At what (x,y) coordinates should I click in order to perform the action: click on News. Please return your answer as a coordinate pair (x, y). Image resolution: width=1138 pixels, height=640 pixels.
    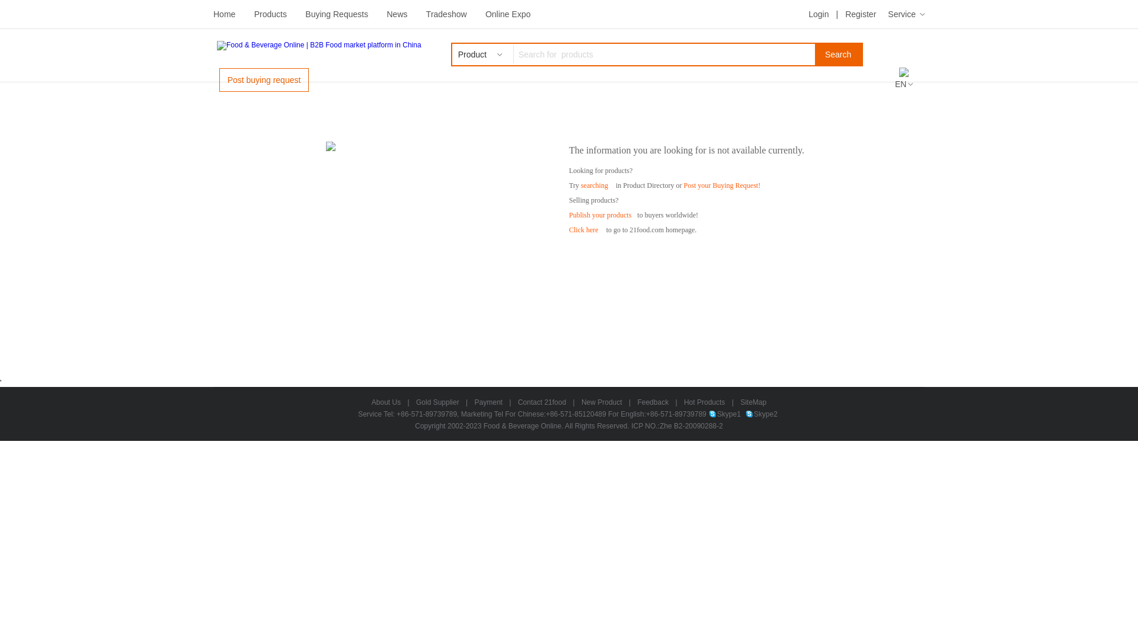
    Looking at the image, I should click on (397, 14).